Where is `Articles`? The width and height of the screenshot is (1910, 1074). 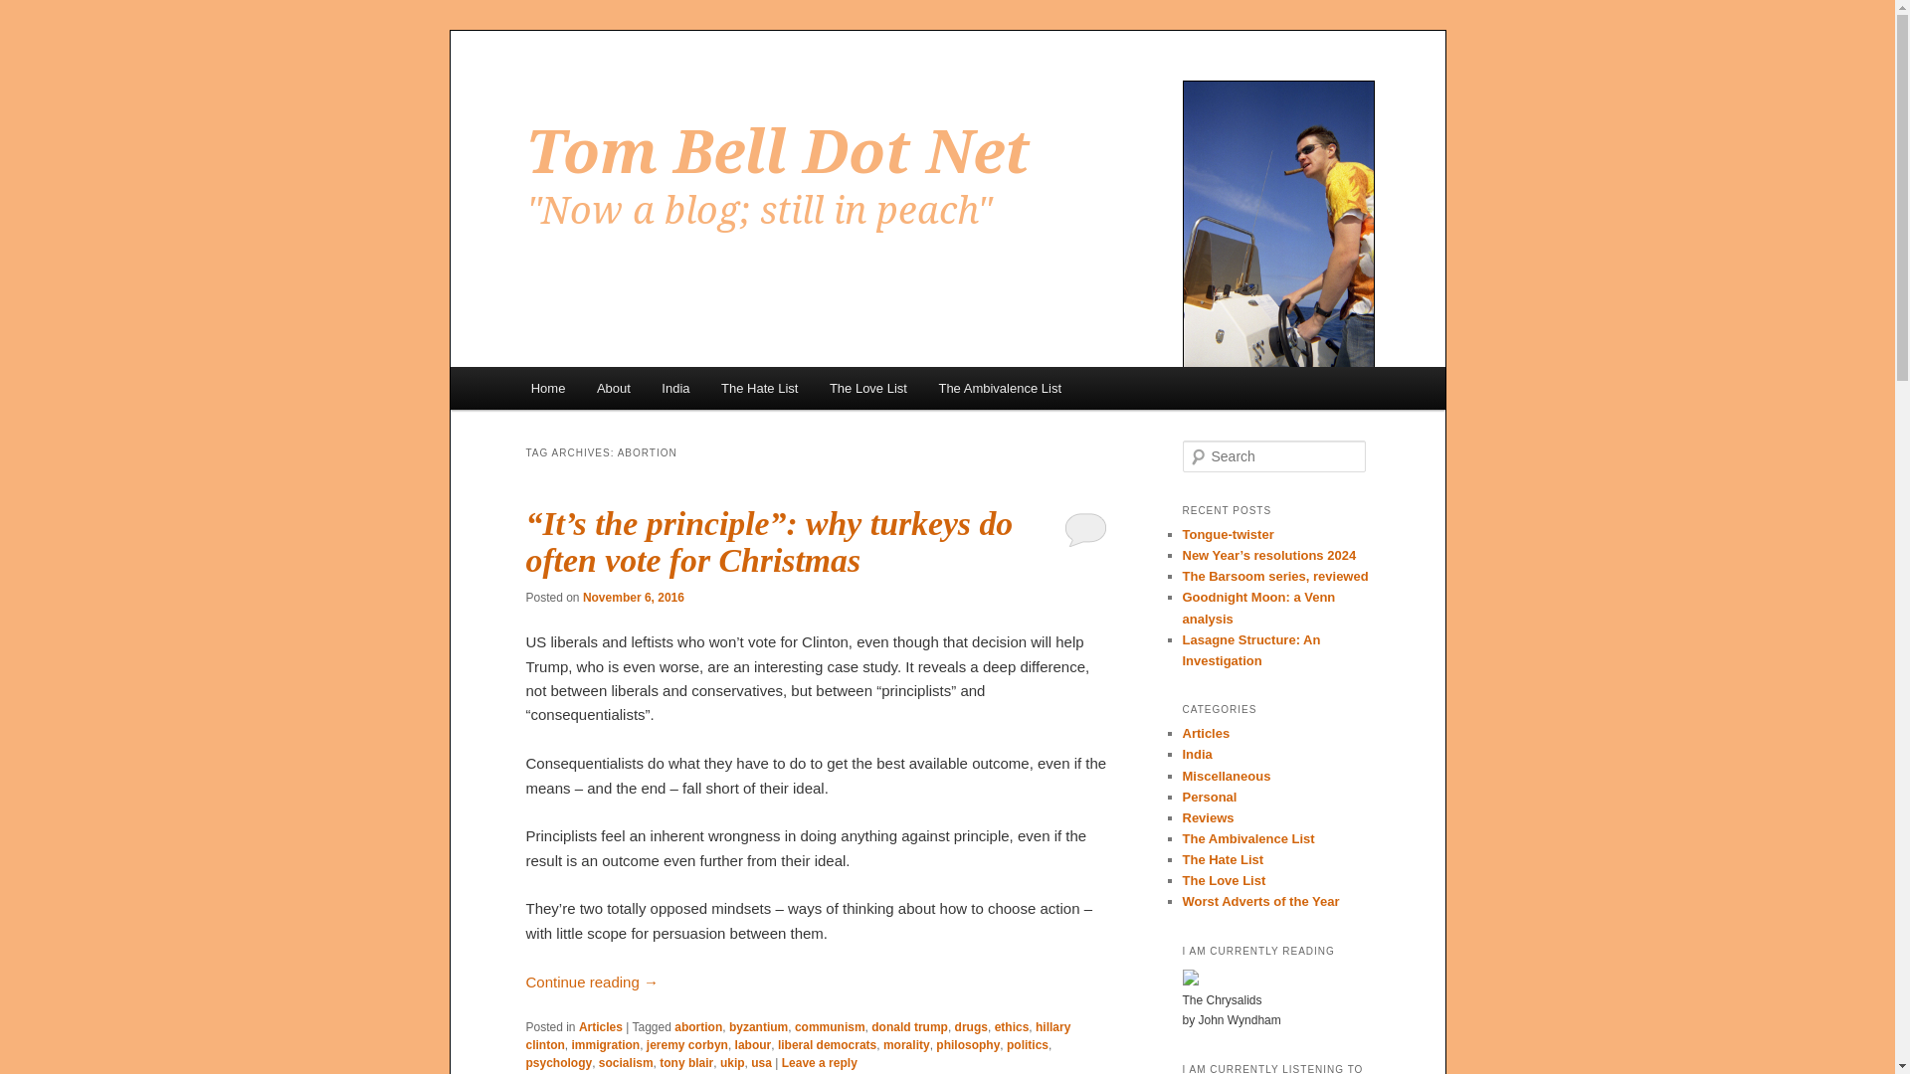 Articles is located at coordinates (600, 1027).